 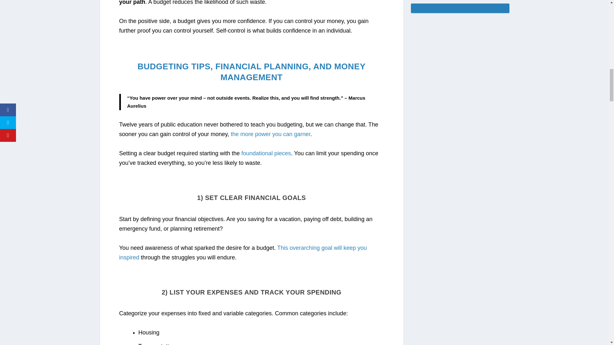 What do you see at coordinates (304, 248) in the screenshot?
I see `This overarching goal` at bounding box center [304, 248].